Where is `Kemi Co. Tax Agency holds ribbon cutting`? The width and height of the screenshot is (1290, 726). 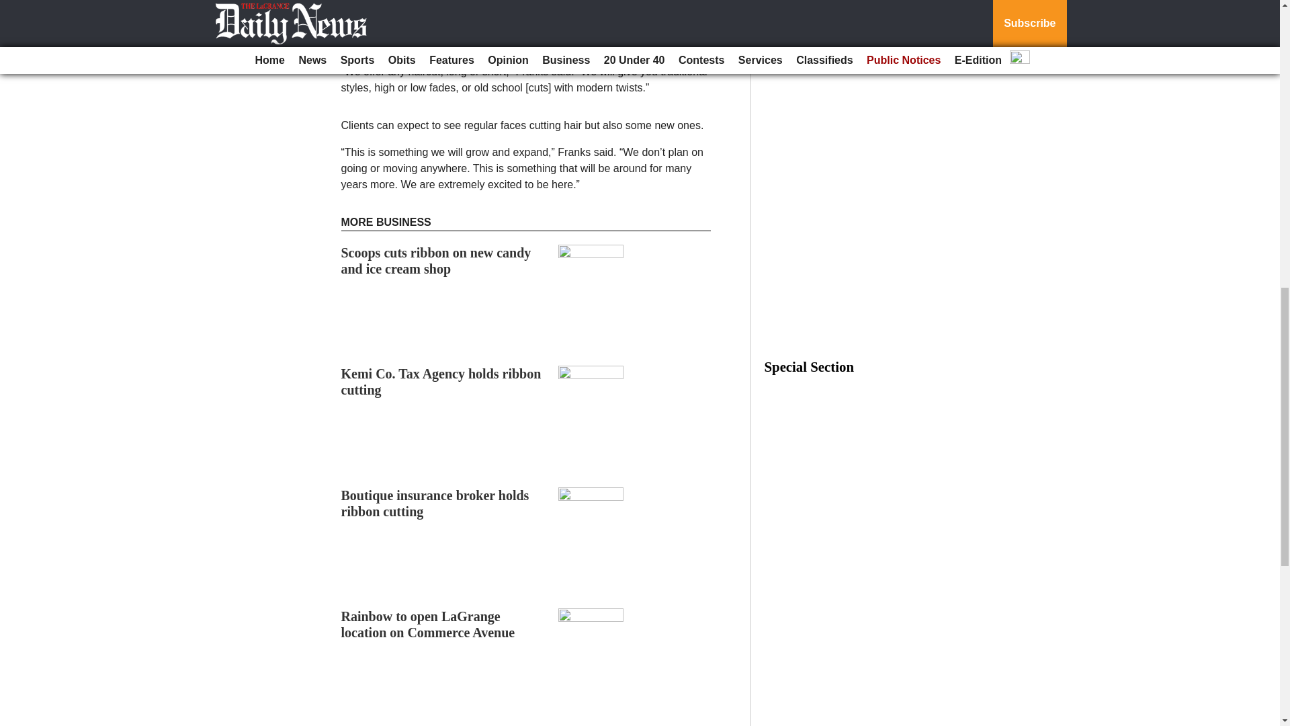
Kemi Co. Tax Agency holds ribbon cutting is located at coordinates (441, 382).